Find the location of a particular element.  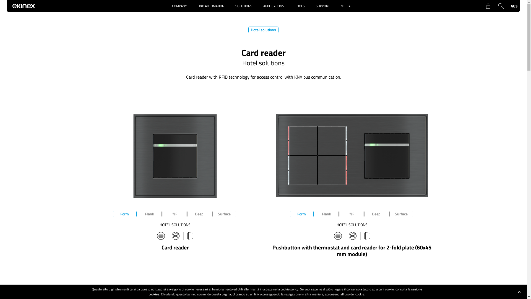

MEDIA is located at coordinates (346, 6).